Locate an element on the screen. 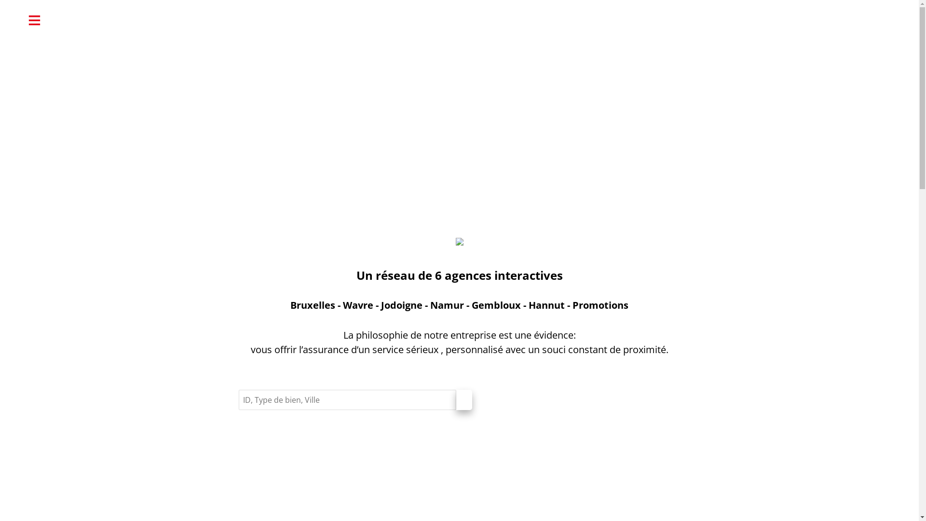 This screenshot has height=521, width=926. Hannut is located at coordinates (547, 305).